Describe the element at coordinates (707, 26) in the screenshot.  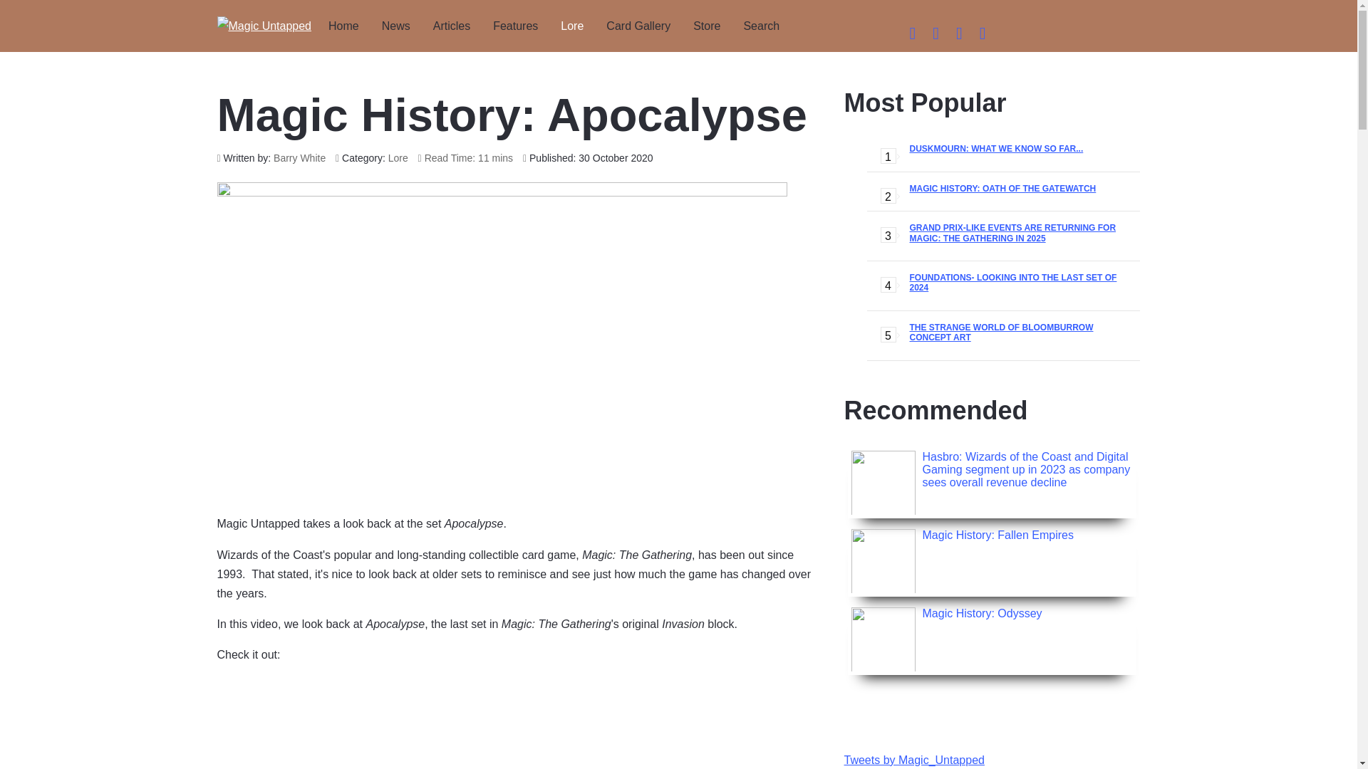
I see `Store` at that location.